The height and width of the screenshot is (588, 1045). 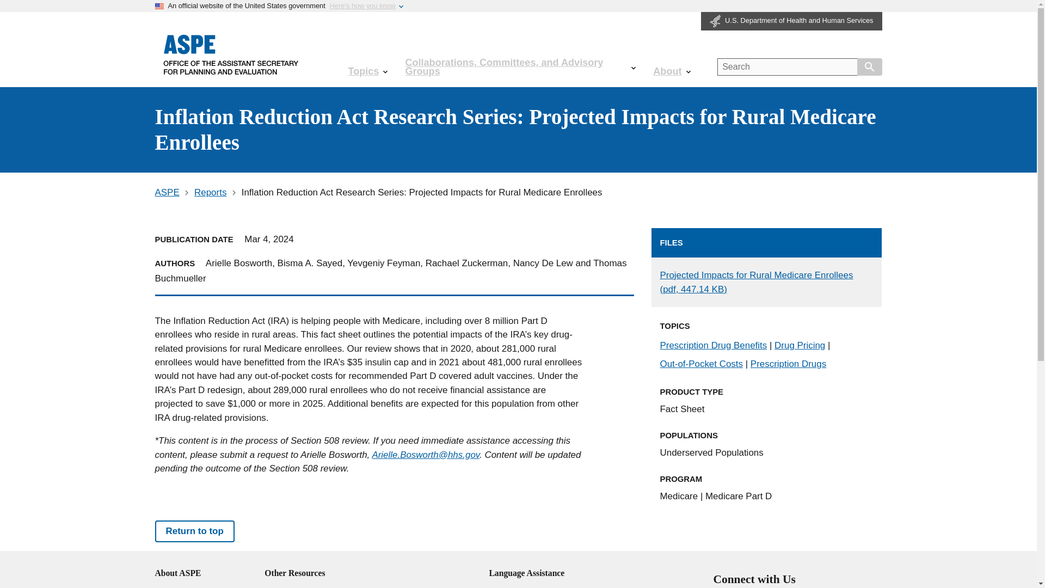 What do you see at coordinates (701, 364) in the screenshot?
I see `Out-of-Pocket Costs` at bounding box center [701, 364].